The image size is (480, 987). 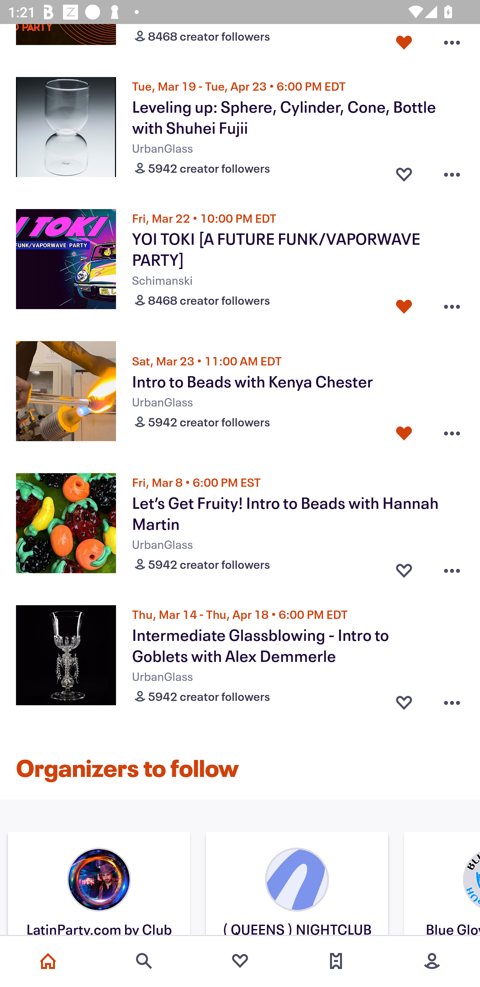 I want to click on Favorite button, so click(x=404, y=700).